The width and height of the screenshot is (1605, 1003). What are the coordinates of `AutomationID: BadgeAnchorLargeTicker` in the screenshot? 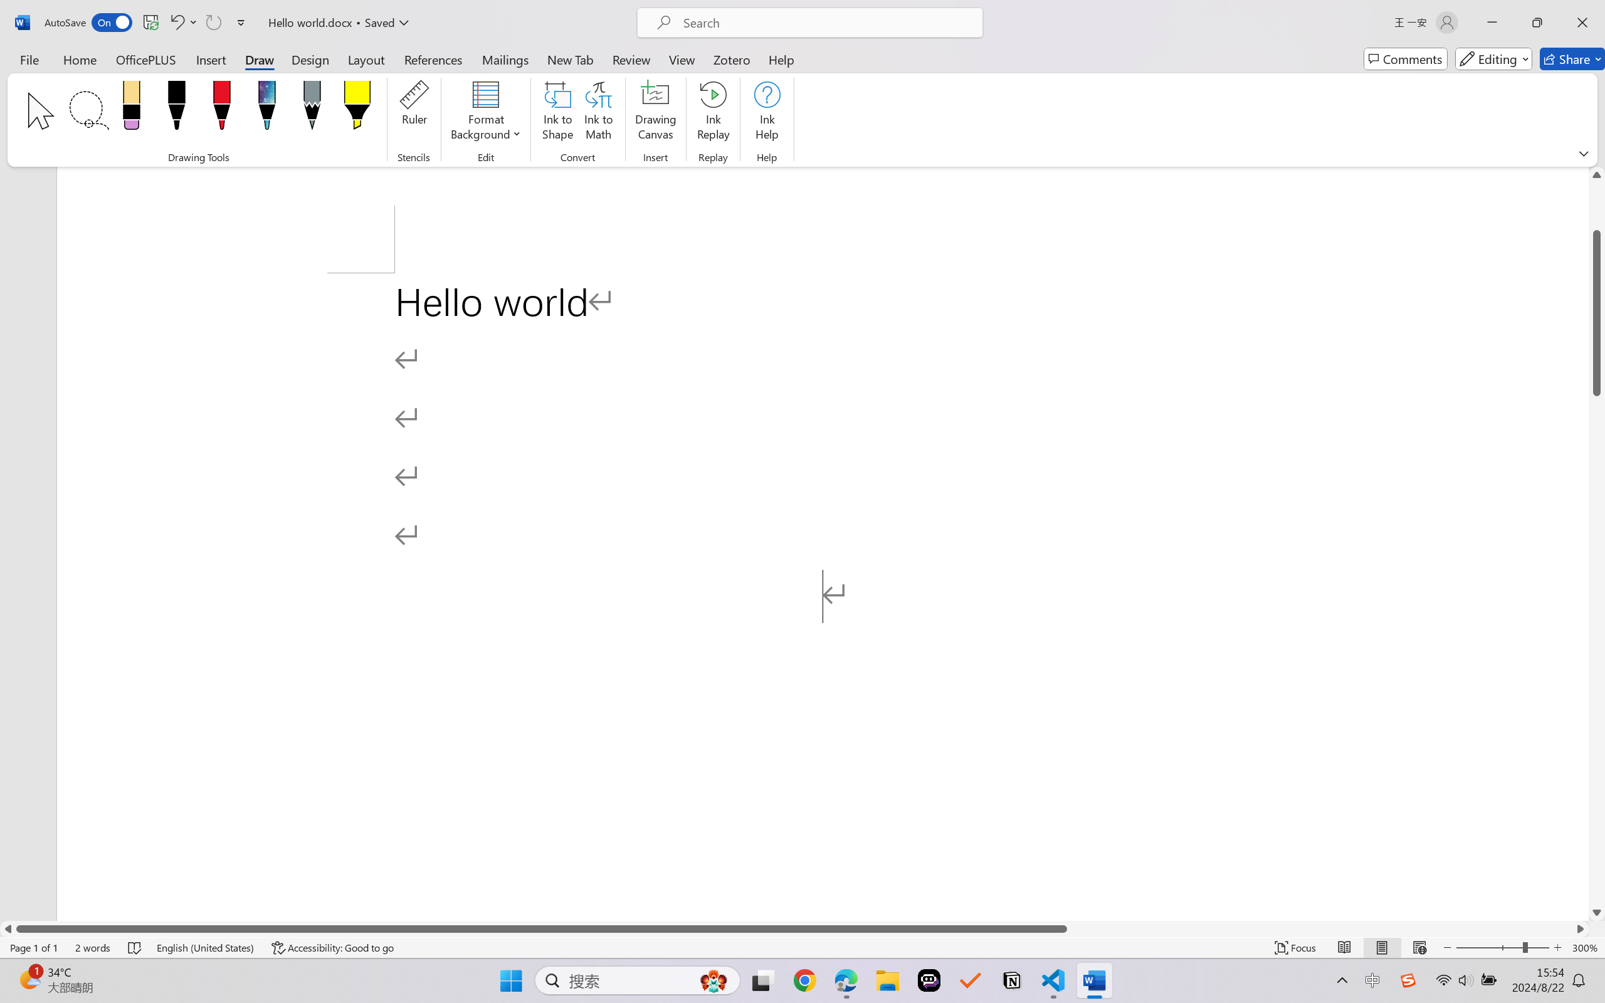 It's located at (29, 979).